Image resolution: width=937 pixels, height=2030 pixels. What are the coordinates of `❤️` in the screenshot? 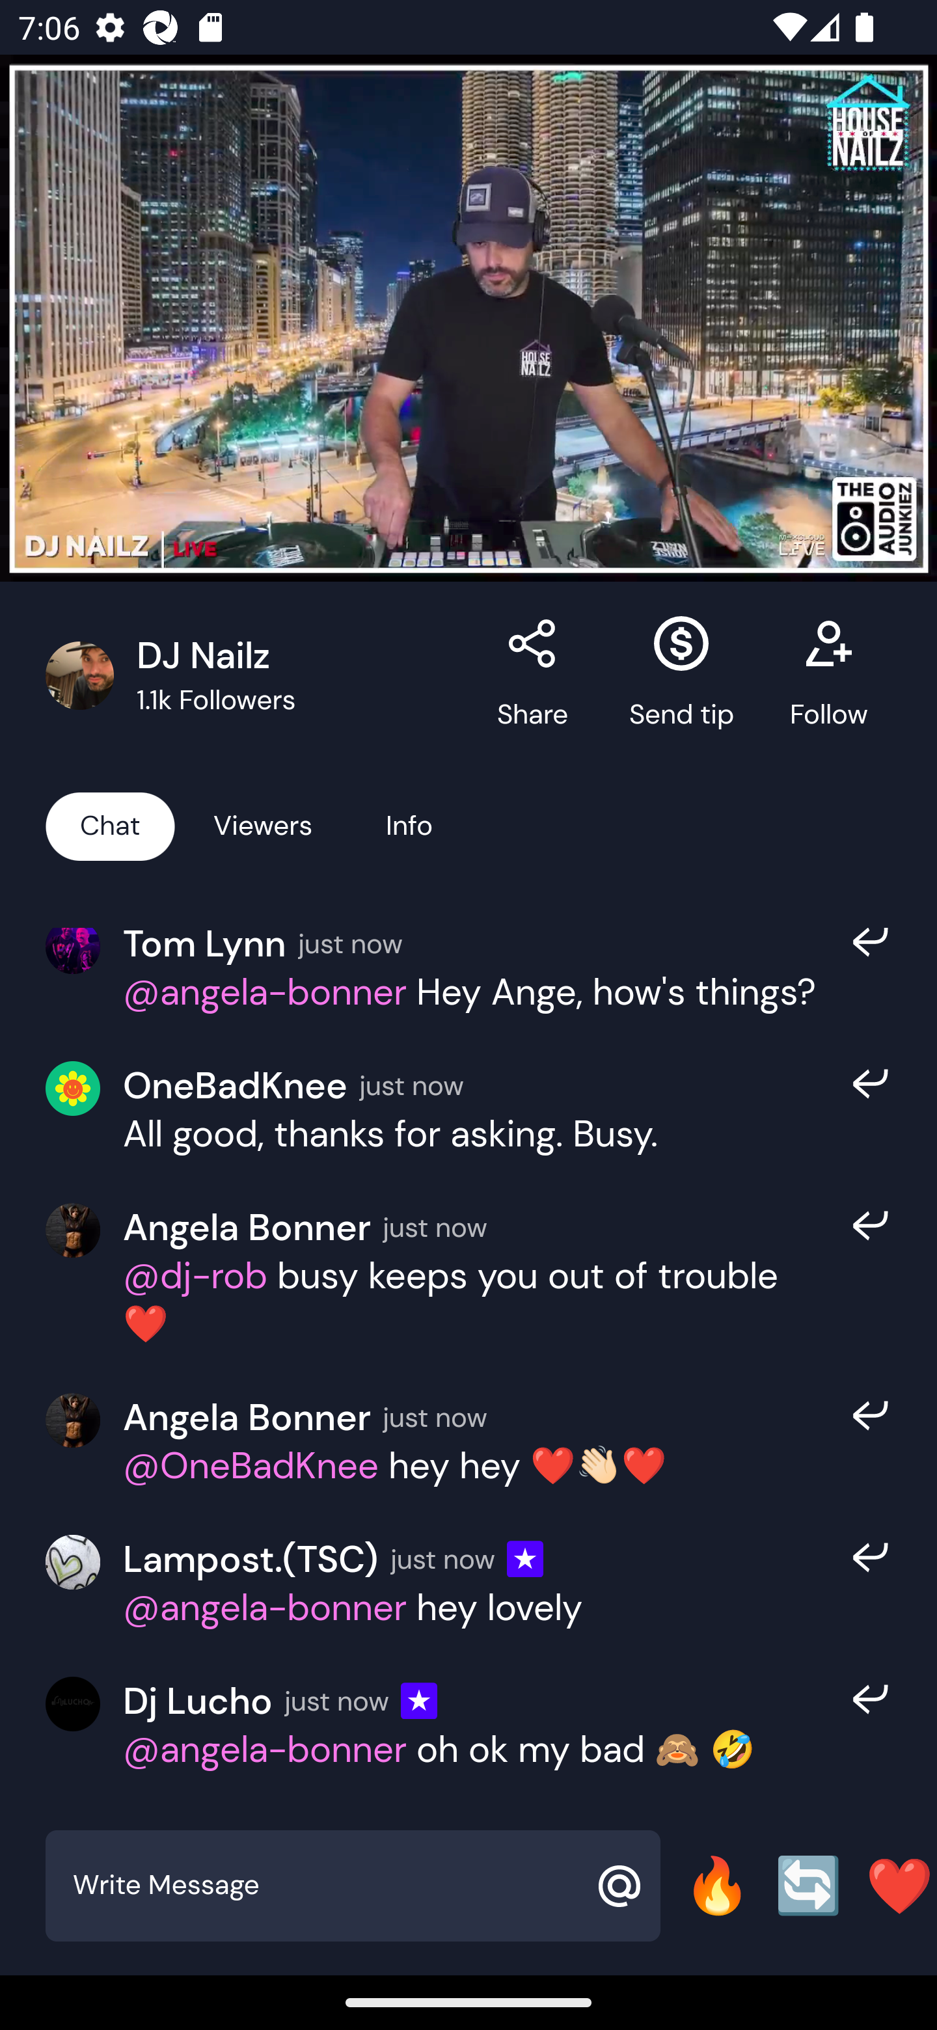 It's located at (899, 1886).